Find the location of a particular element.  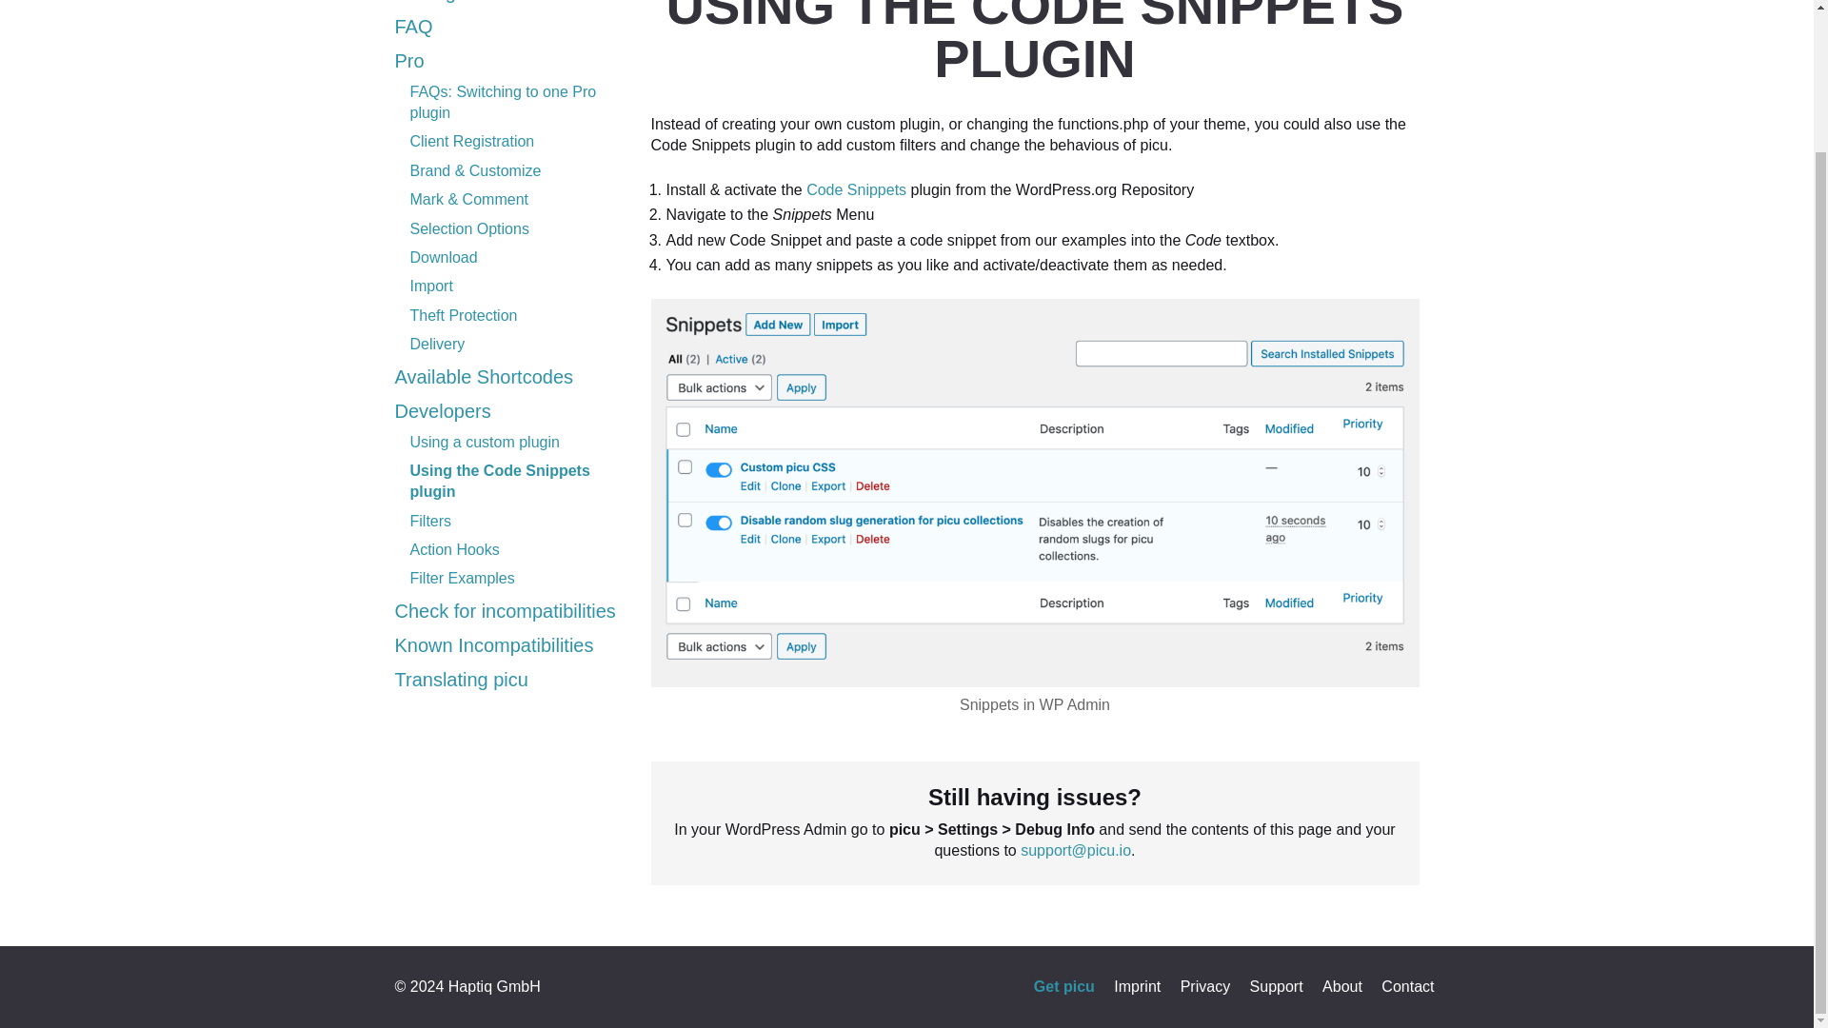

Code Snippets is located at coordinates (856, 190).